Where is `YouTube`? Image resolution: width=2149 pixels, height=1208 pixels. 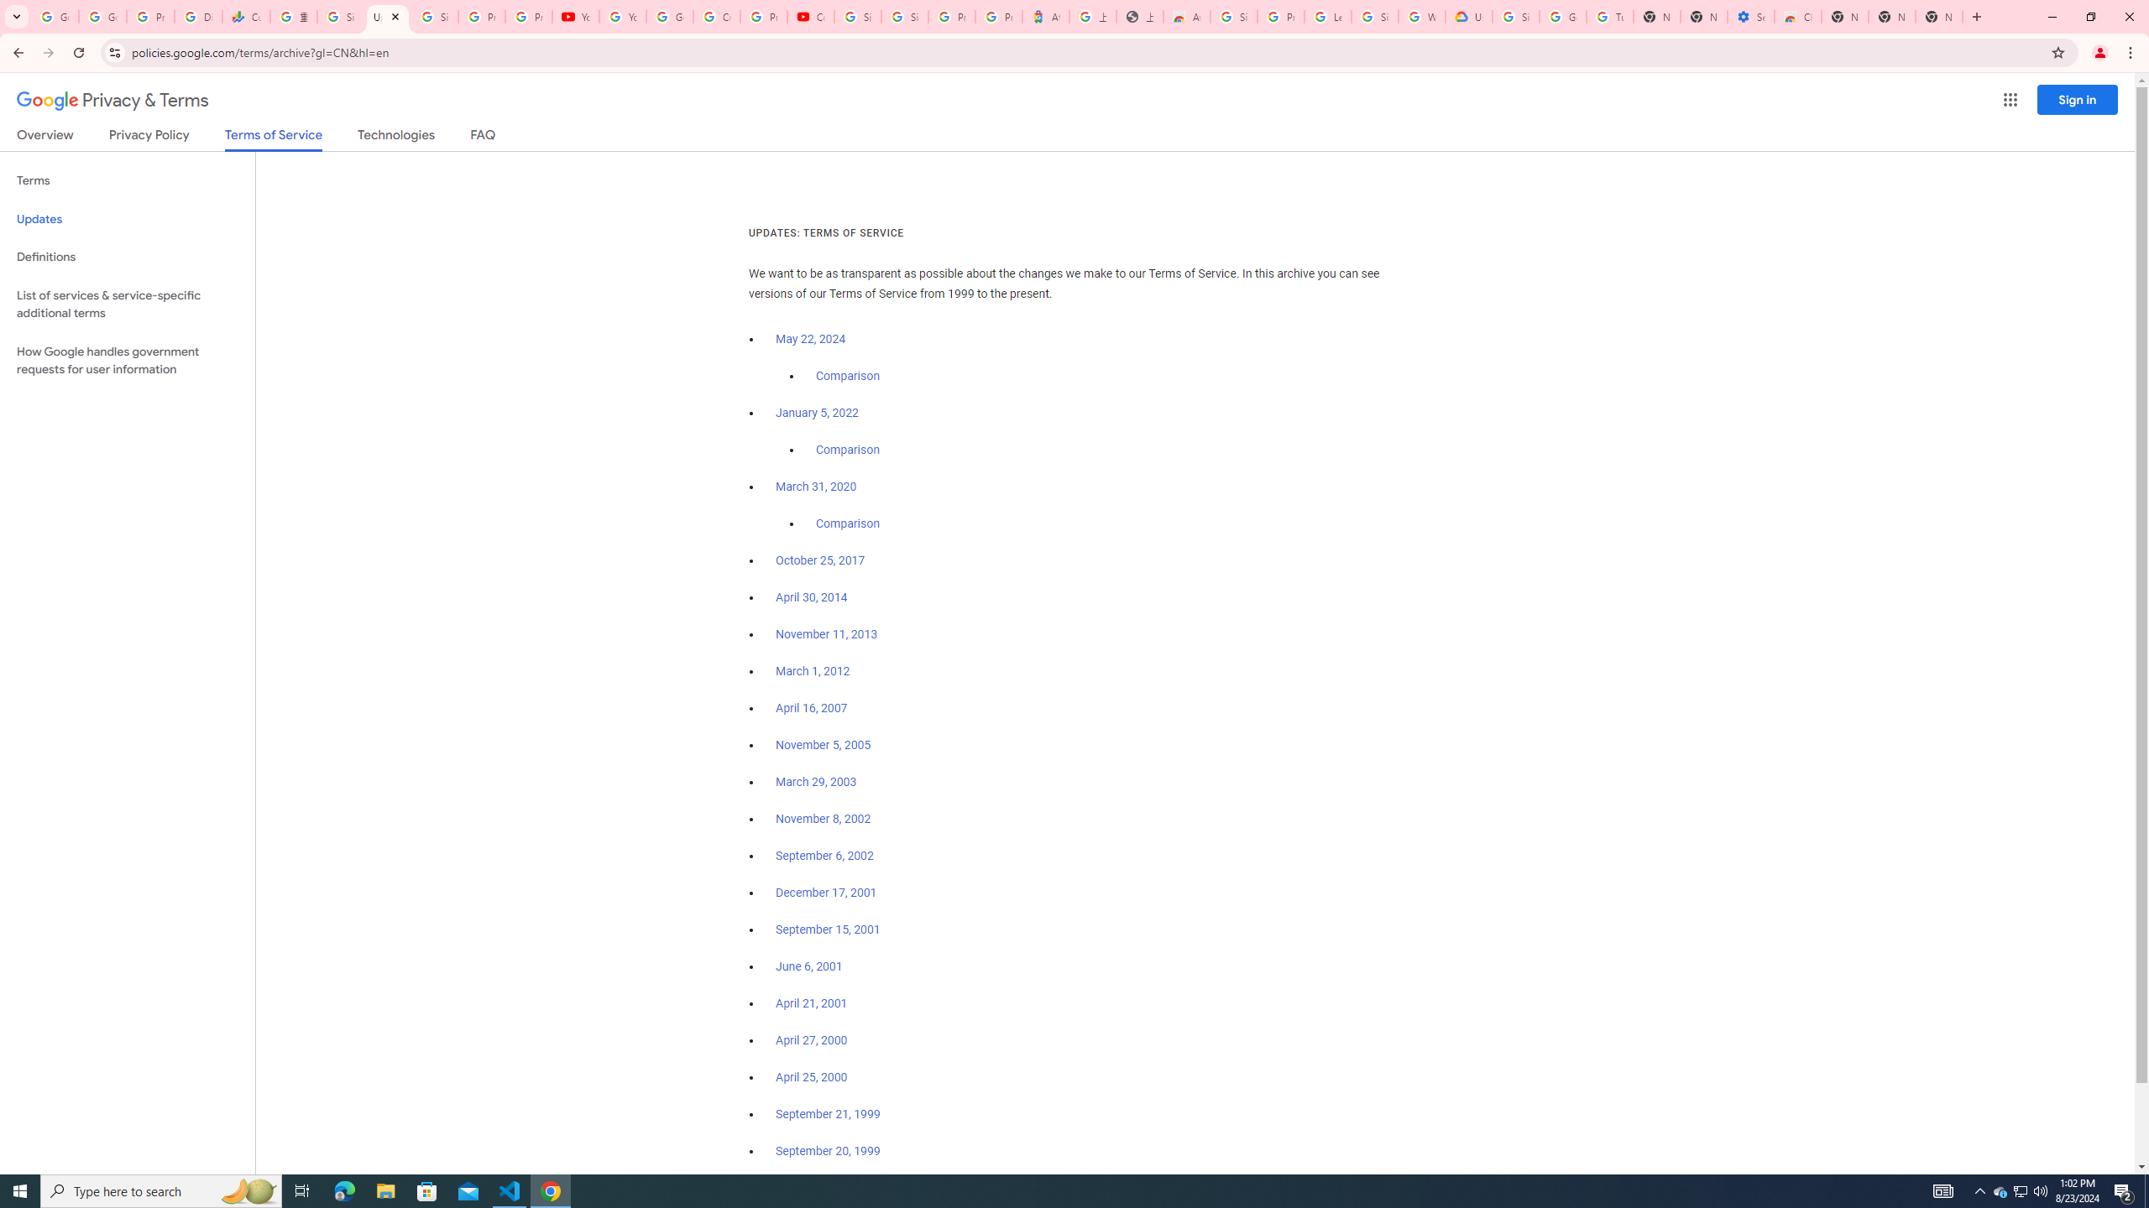 YouTube is located at coordinates (622, 17).